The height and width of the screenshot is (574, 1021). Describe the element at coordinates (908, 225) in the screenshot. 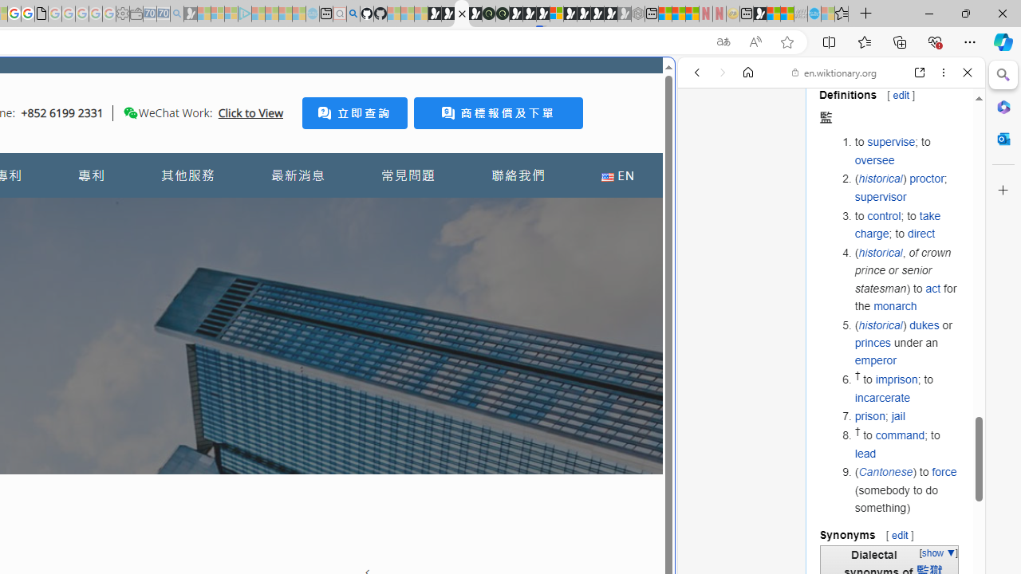

I see `to control; to take charge; to direct` at that location.